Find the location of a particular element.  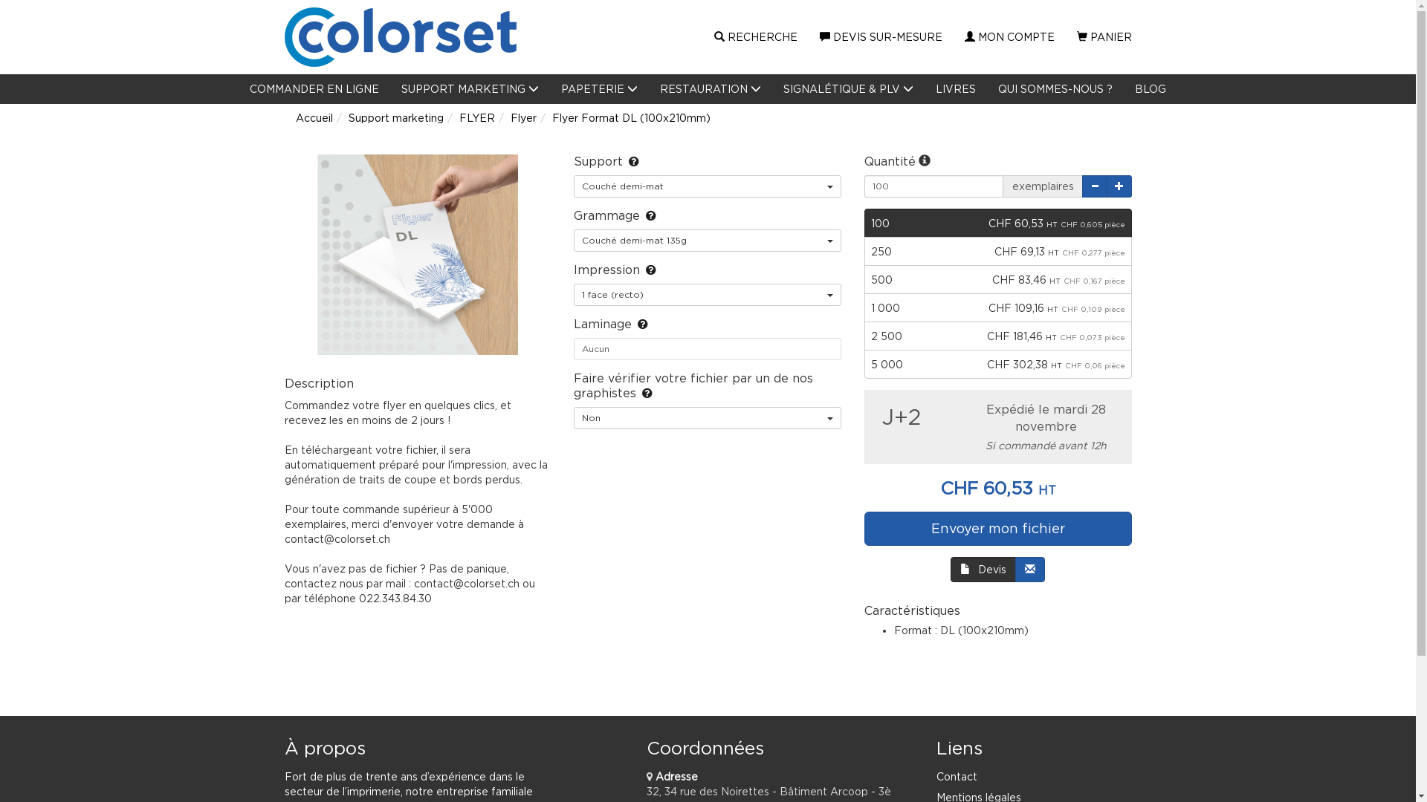

MON COMPTE is located at coordinates (1009, 37).